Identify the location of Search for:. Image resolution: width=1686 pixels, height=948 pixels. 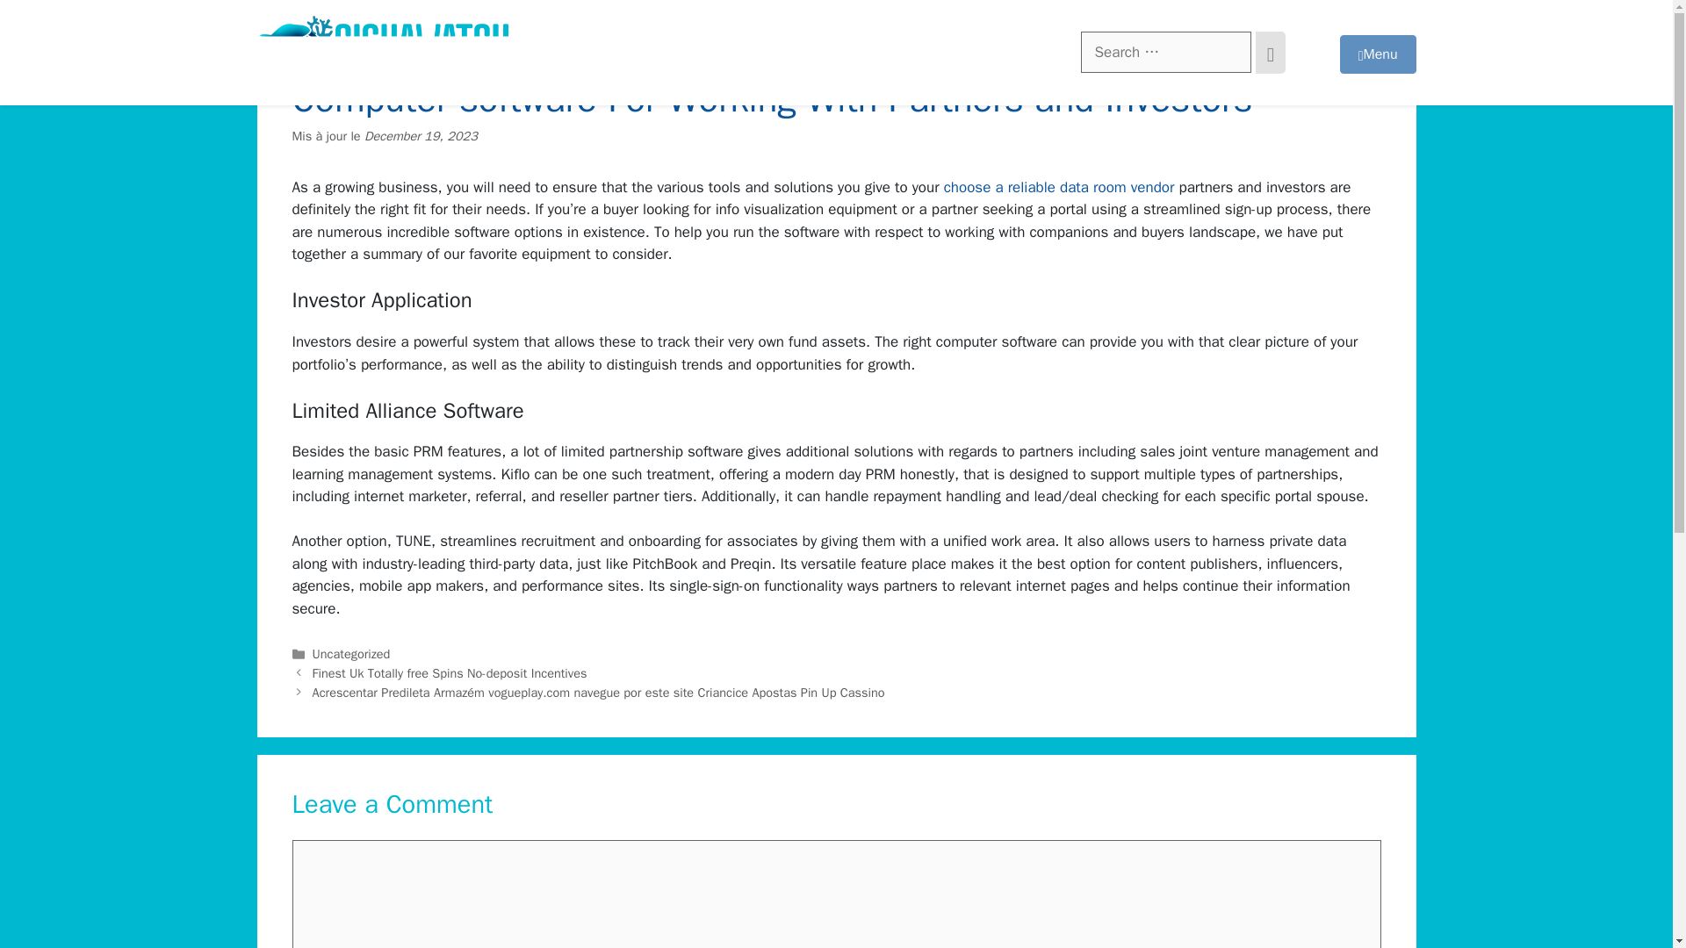
(1165, 53).